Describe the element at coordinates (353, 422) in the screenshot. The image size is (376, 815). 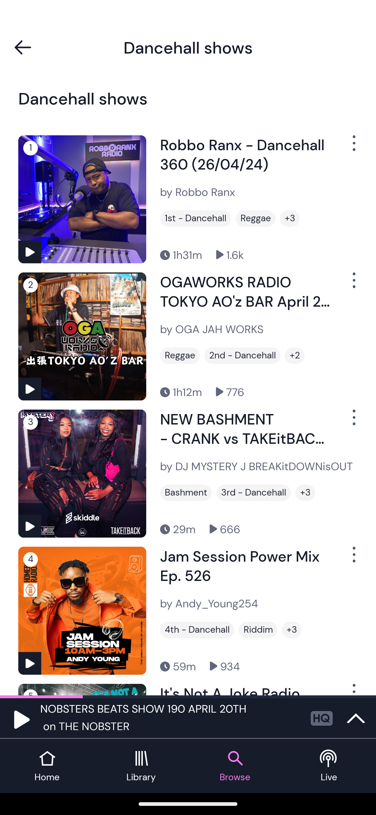
I see `Show Options Menu Button` at that location.